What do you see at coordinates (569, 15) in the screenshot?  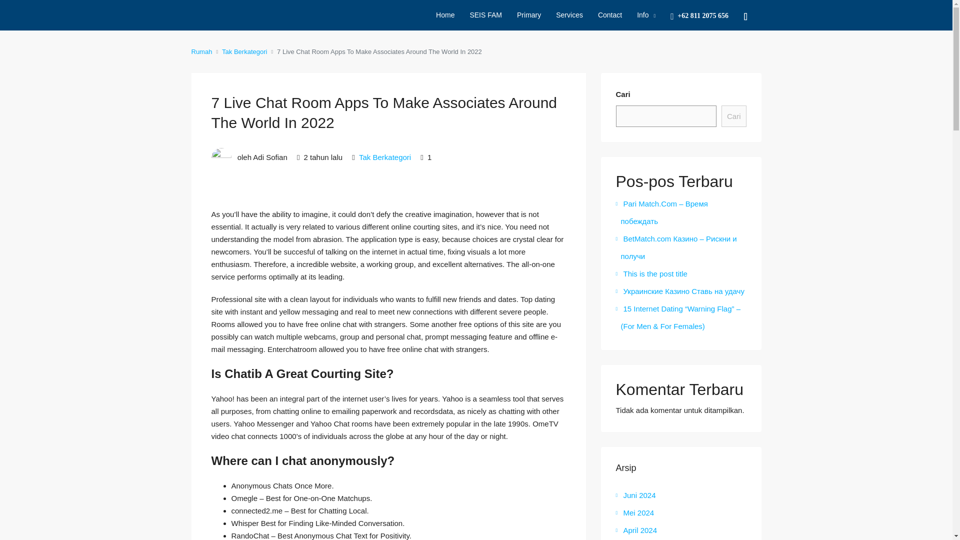 I see `Services` at bounding box center [569, 15].